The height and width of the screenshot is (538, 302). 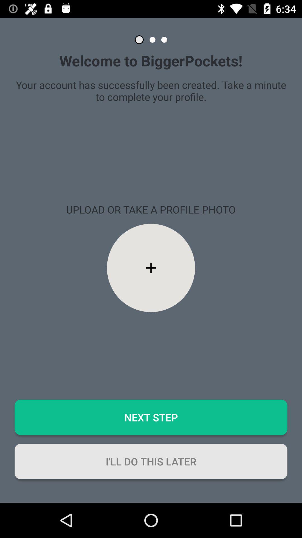 I want to click on turn off the i ll do button, so click(x=151, y=461).